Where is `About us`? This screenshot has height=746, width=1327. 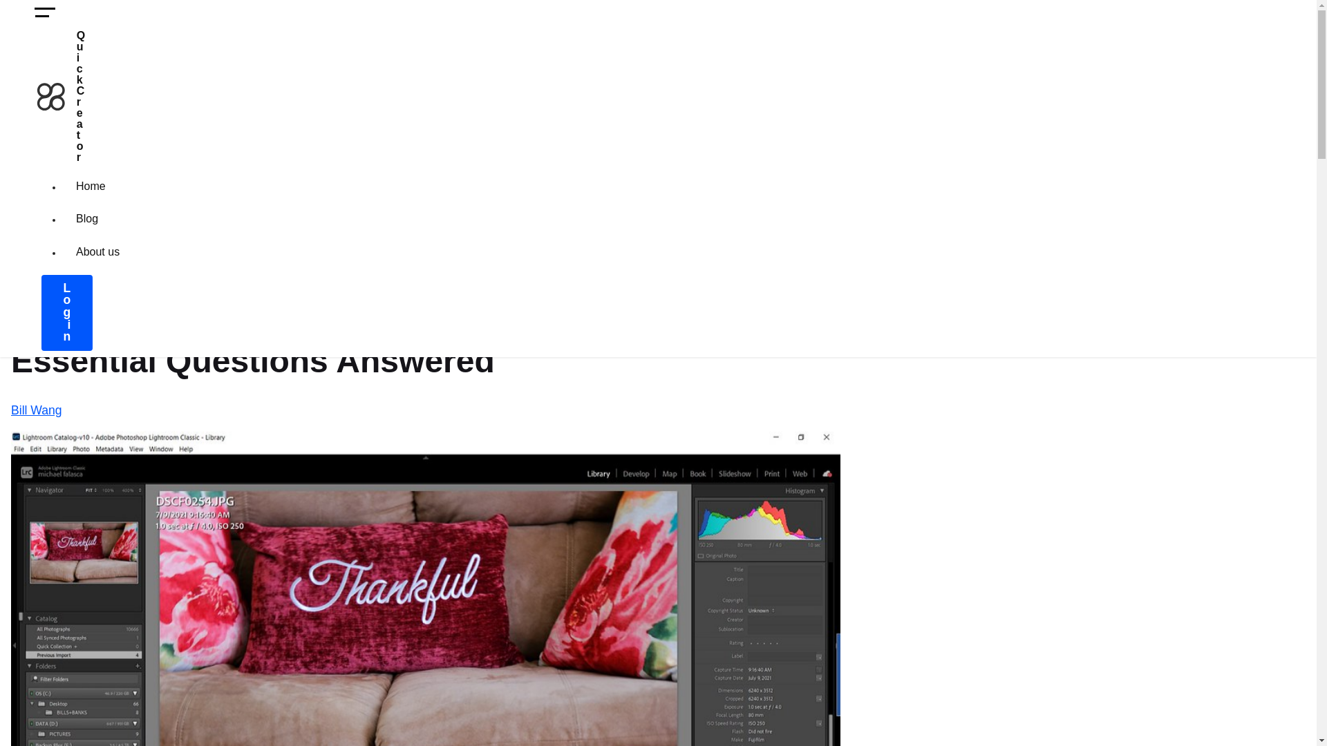
About us is located at coordinates (97, 252).